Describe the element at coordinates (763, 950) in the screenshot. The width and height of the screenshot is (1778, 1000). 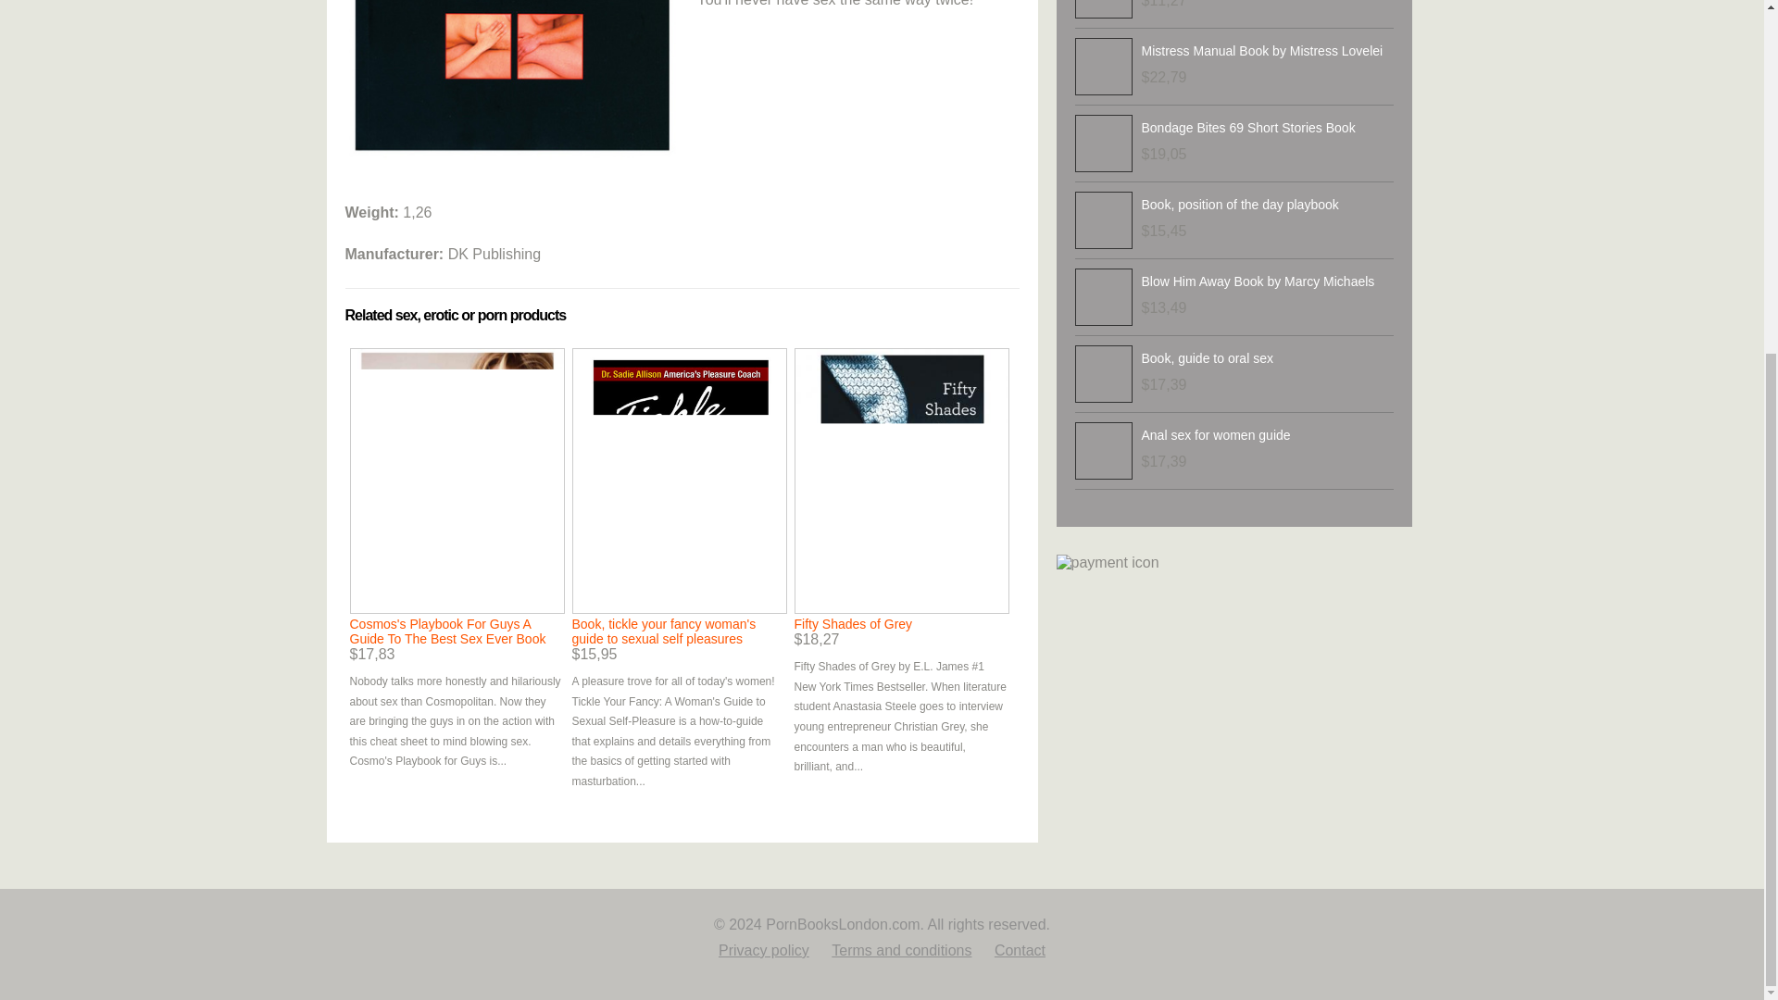
I see `Privacy policy` at that location.